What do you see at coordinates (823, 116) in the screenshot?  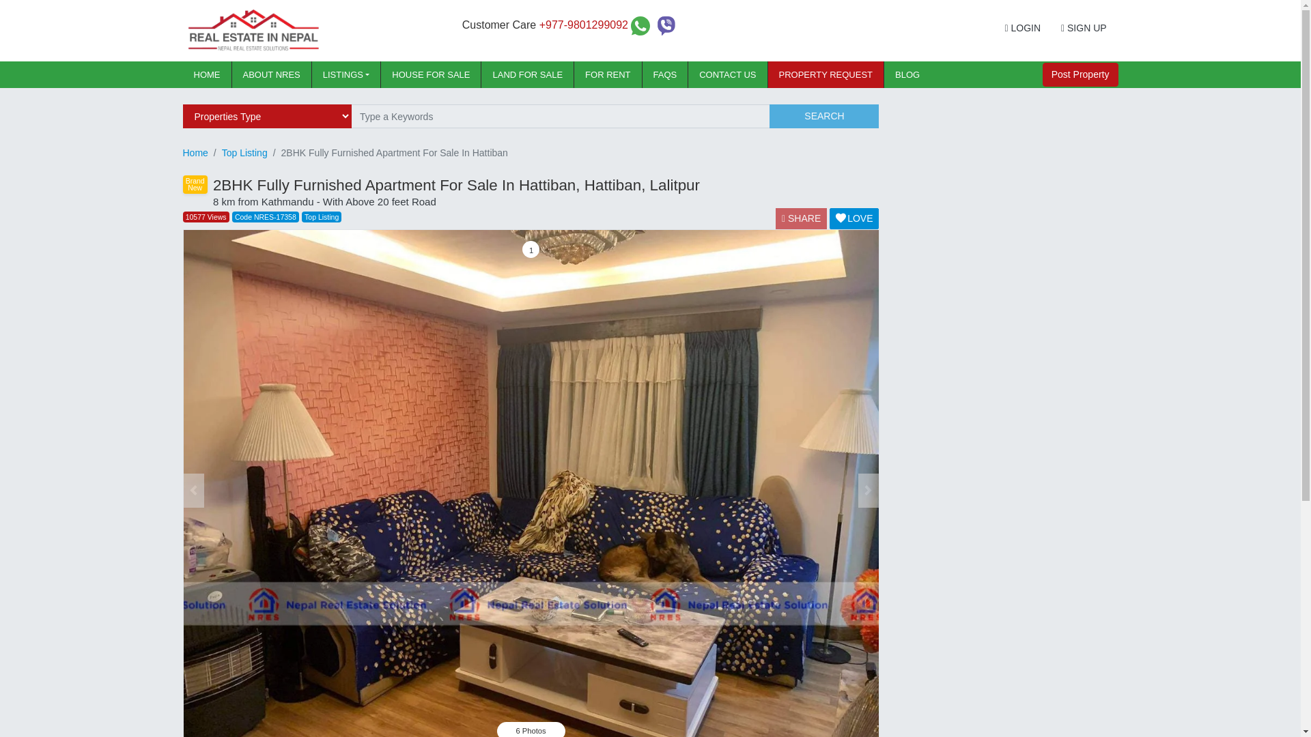 I see `SEARCH` at bounding box center [823, 116].